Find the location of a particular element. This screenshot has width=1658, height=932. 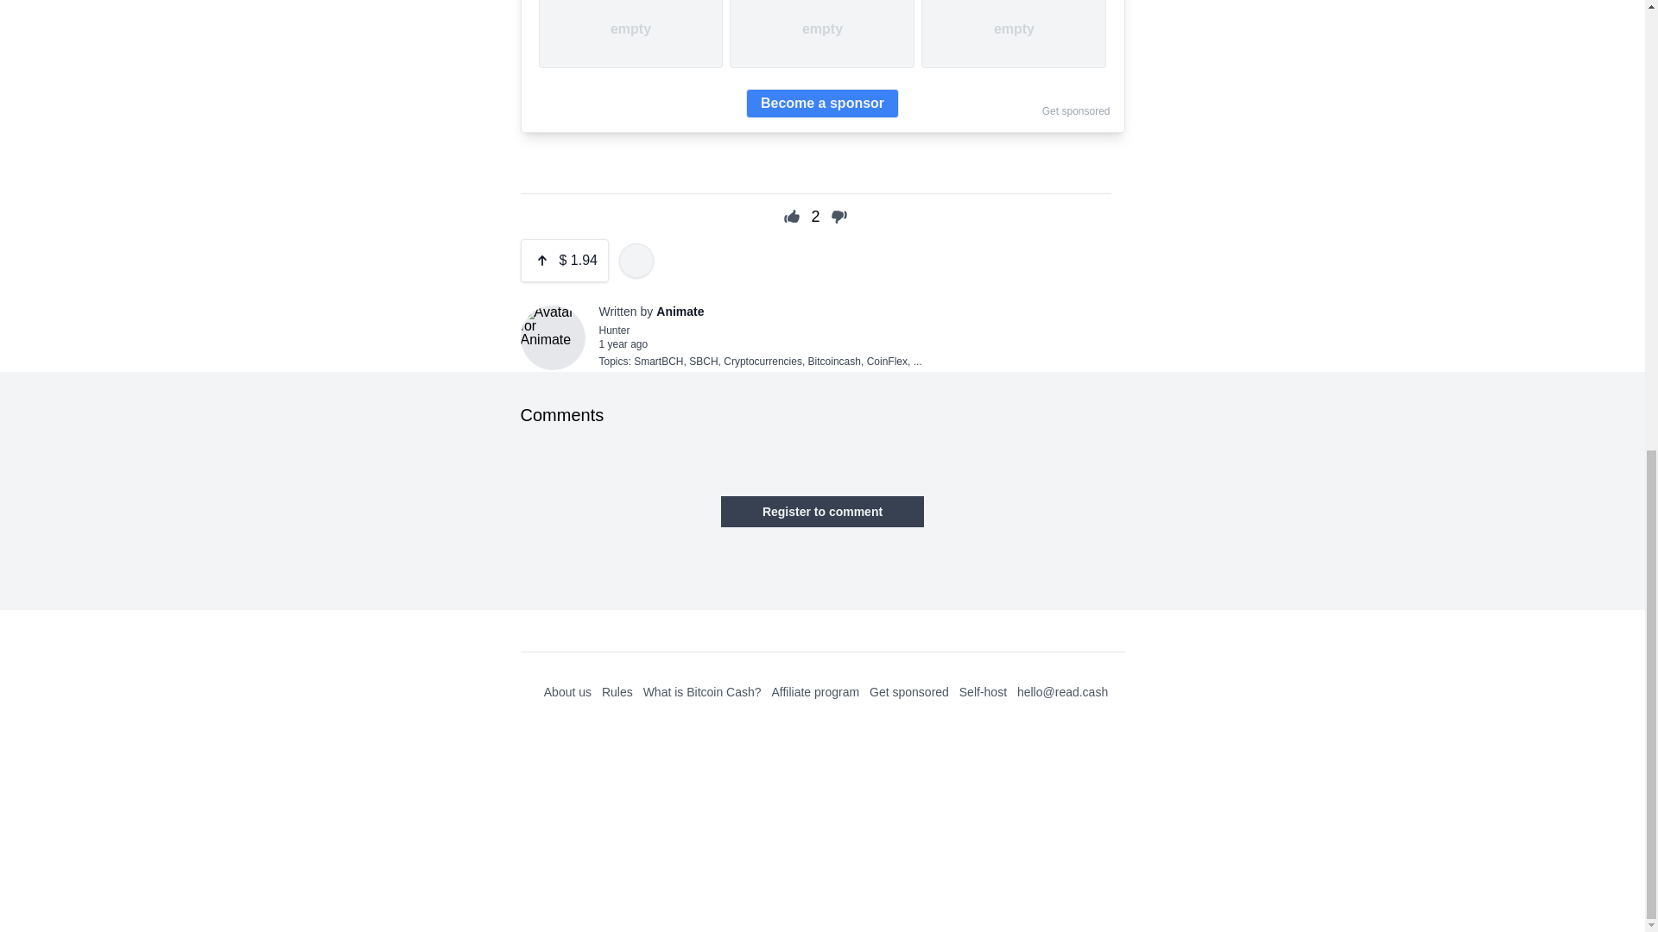

Self-host is located at coordinates (983, 692).